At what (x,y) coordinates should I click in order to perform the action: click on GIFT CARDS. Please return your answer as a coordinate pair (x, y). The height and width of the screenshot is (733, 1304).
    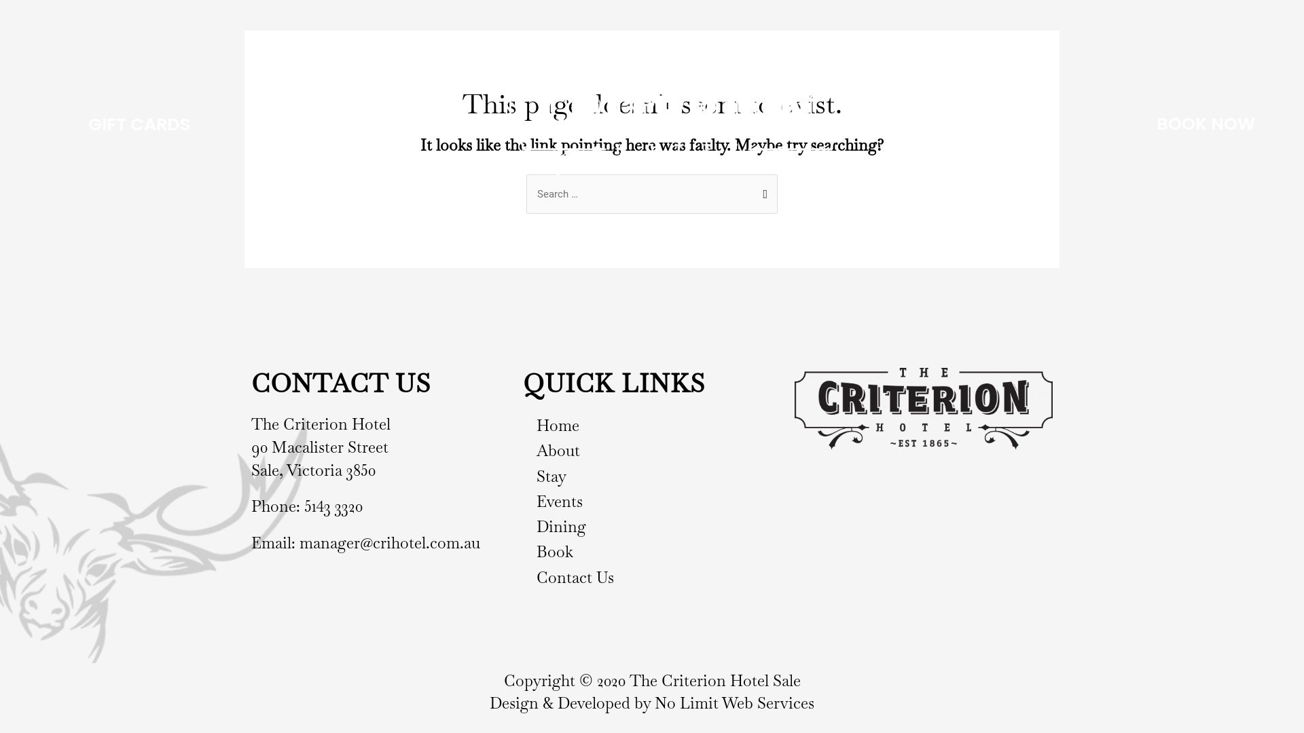
    Looking at the image, I should click on (139, 124).